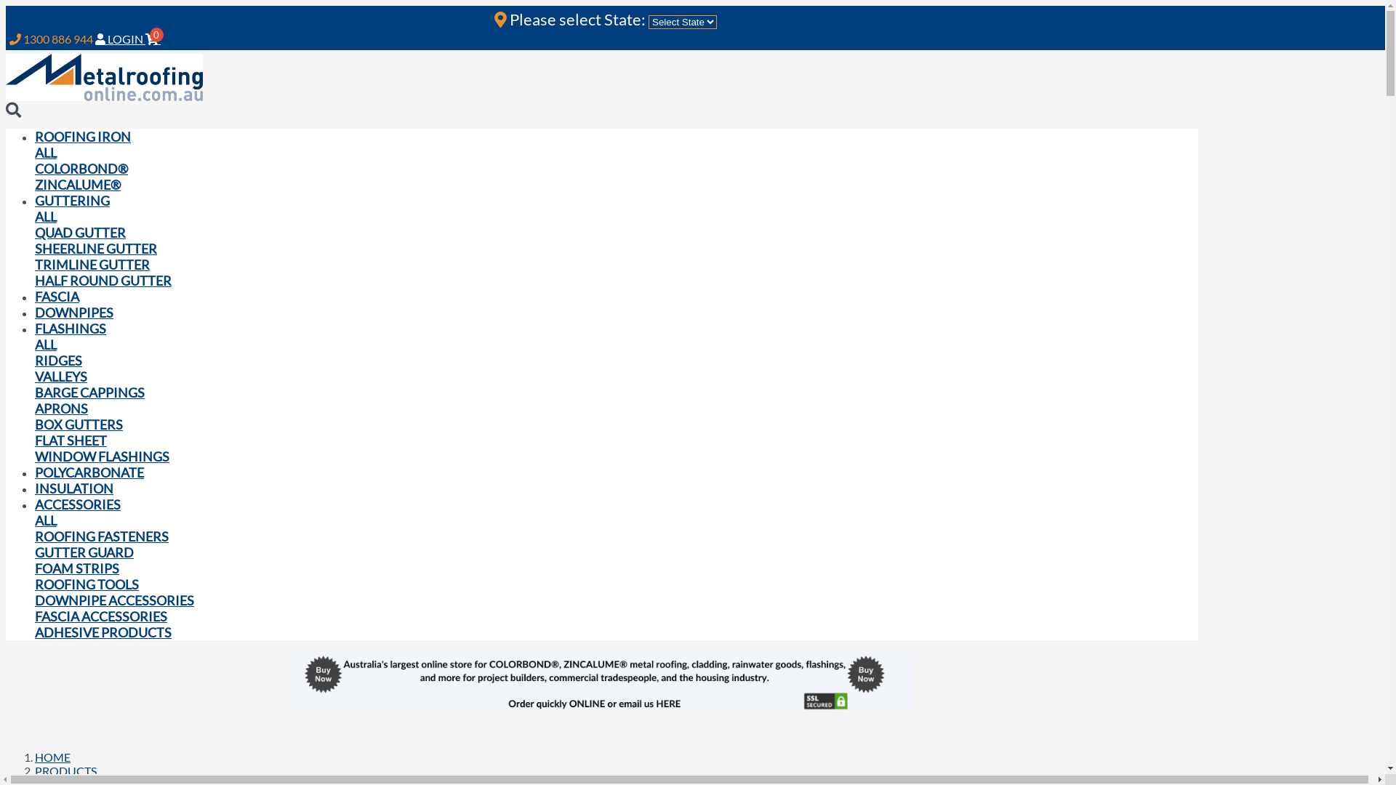  What do you see at coordinates (78, 504) in the screenshot?
I see `ACCESSORIES` at bounding box center [78, 504].